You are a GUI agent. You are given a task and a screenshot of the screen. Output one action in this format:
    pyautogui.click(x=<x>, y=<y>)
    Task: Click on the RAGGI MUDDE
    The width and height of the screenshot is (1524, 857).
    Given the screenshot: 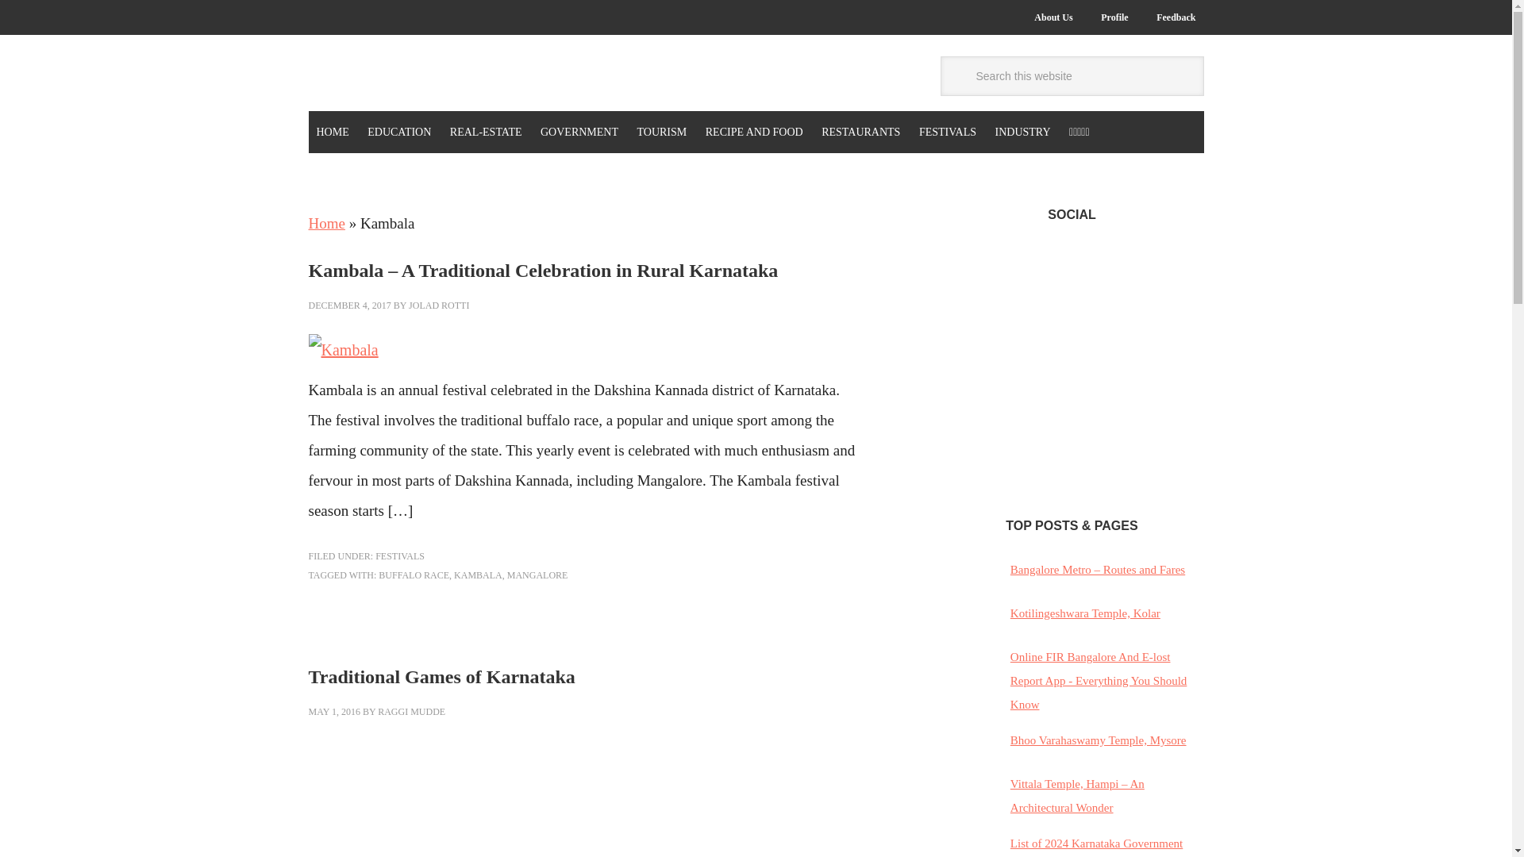 What is the action you would take?
    pyautogui.click(x=411, y=711)
    